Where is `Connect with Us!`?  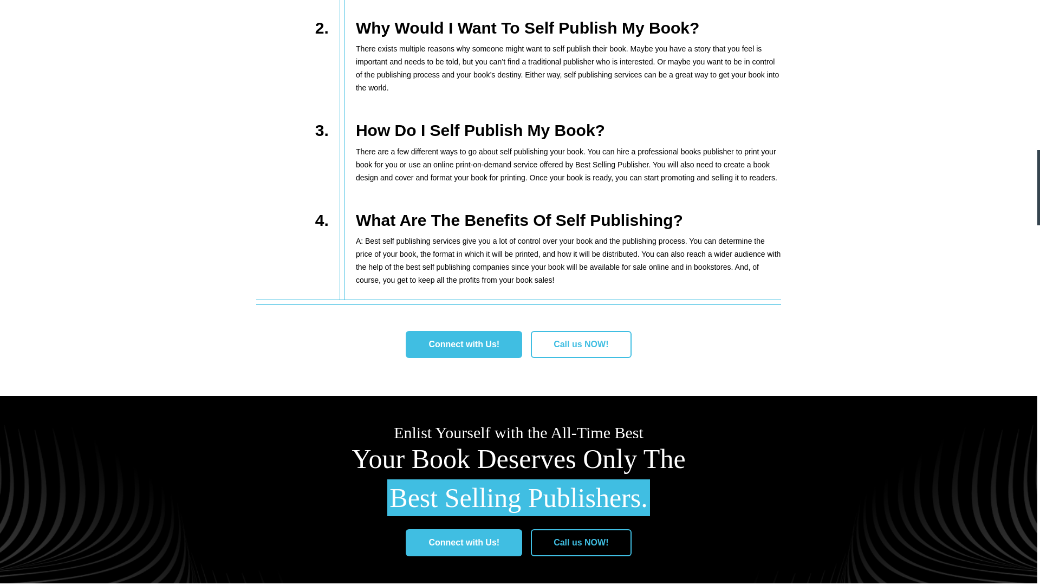
Connect with Us! is located at coordinates (464, 344).